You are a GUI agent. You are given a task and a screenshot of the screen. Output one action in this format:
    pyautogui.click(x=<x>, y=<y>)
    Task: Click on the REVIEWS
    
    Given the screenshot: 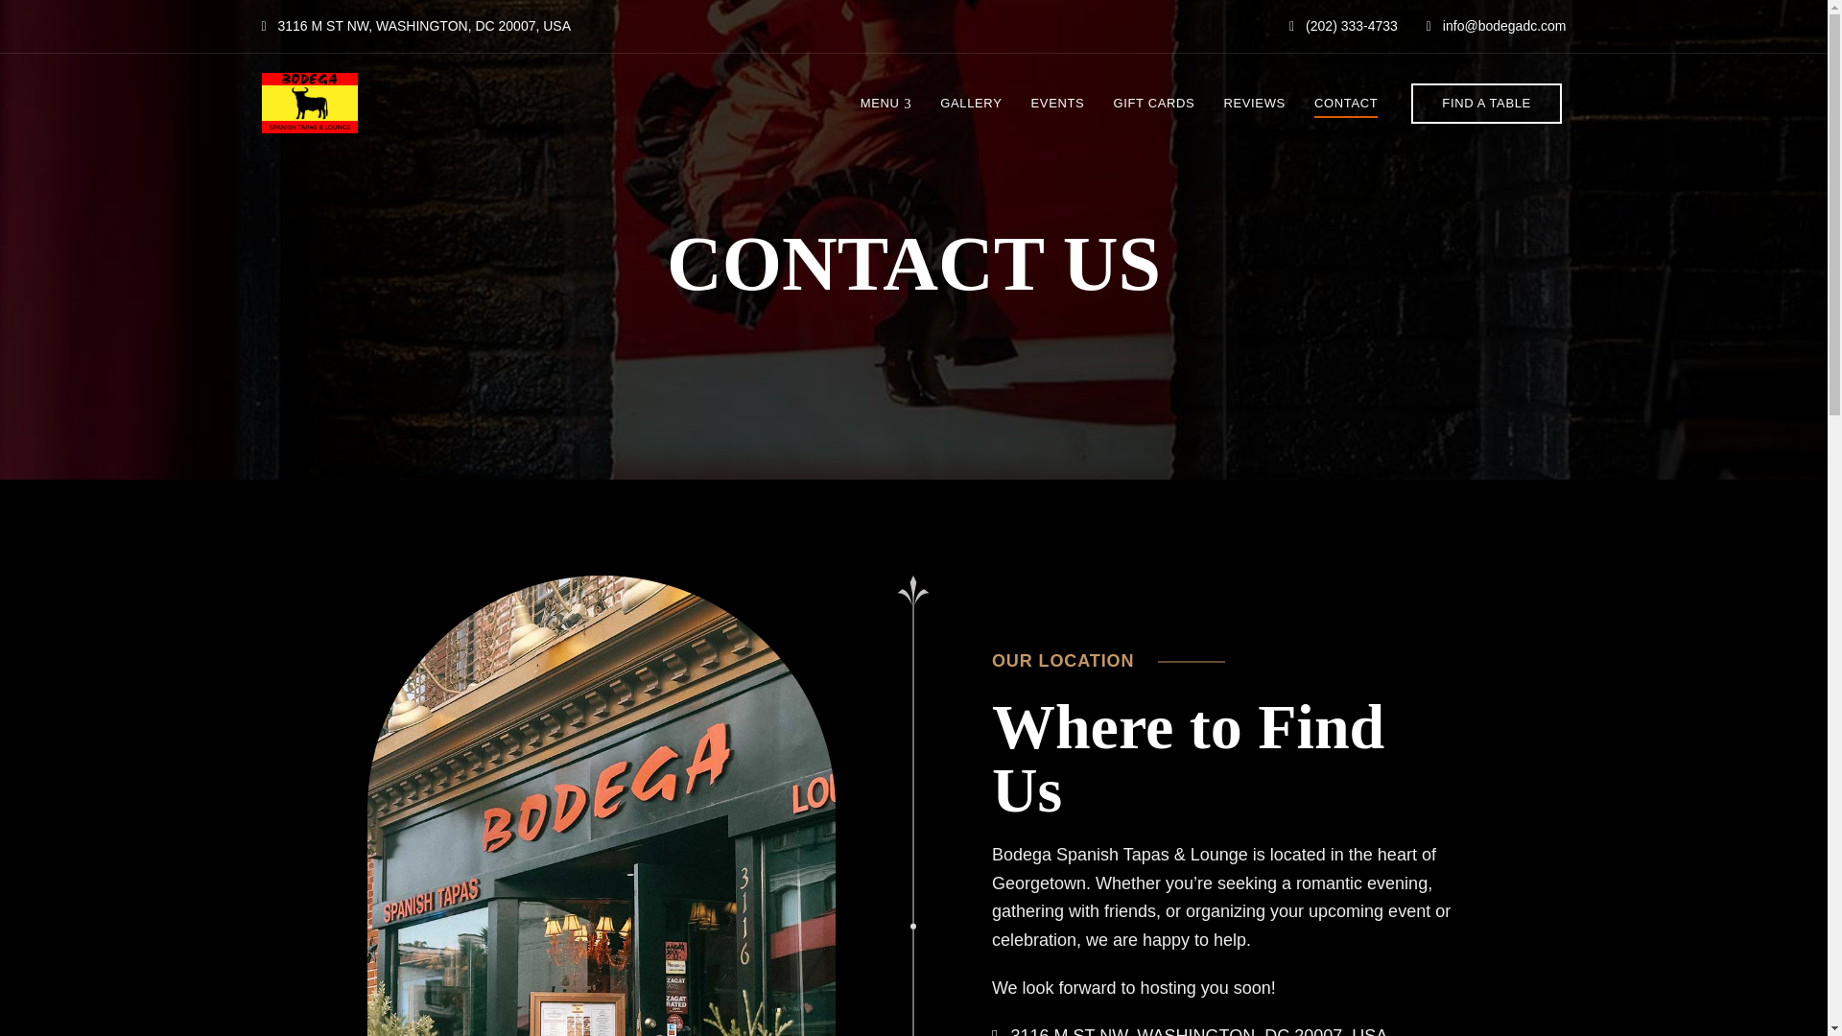 What is the action you would take?
    pyautogui.click(x=1254, y=104)
    